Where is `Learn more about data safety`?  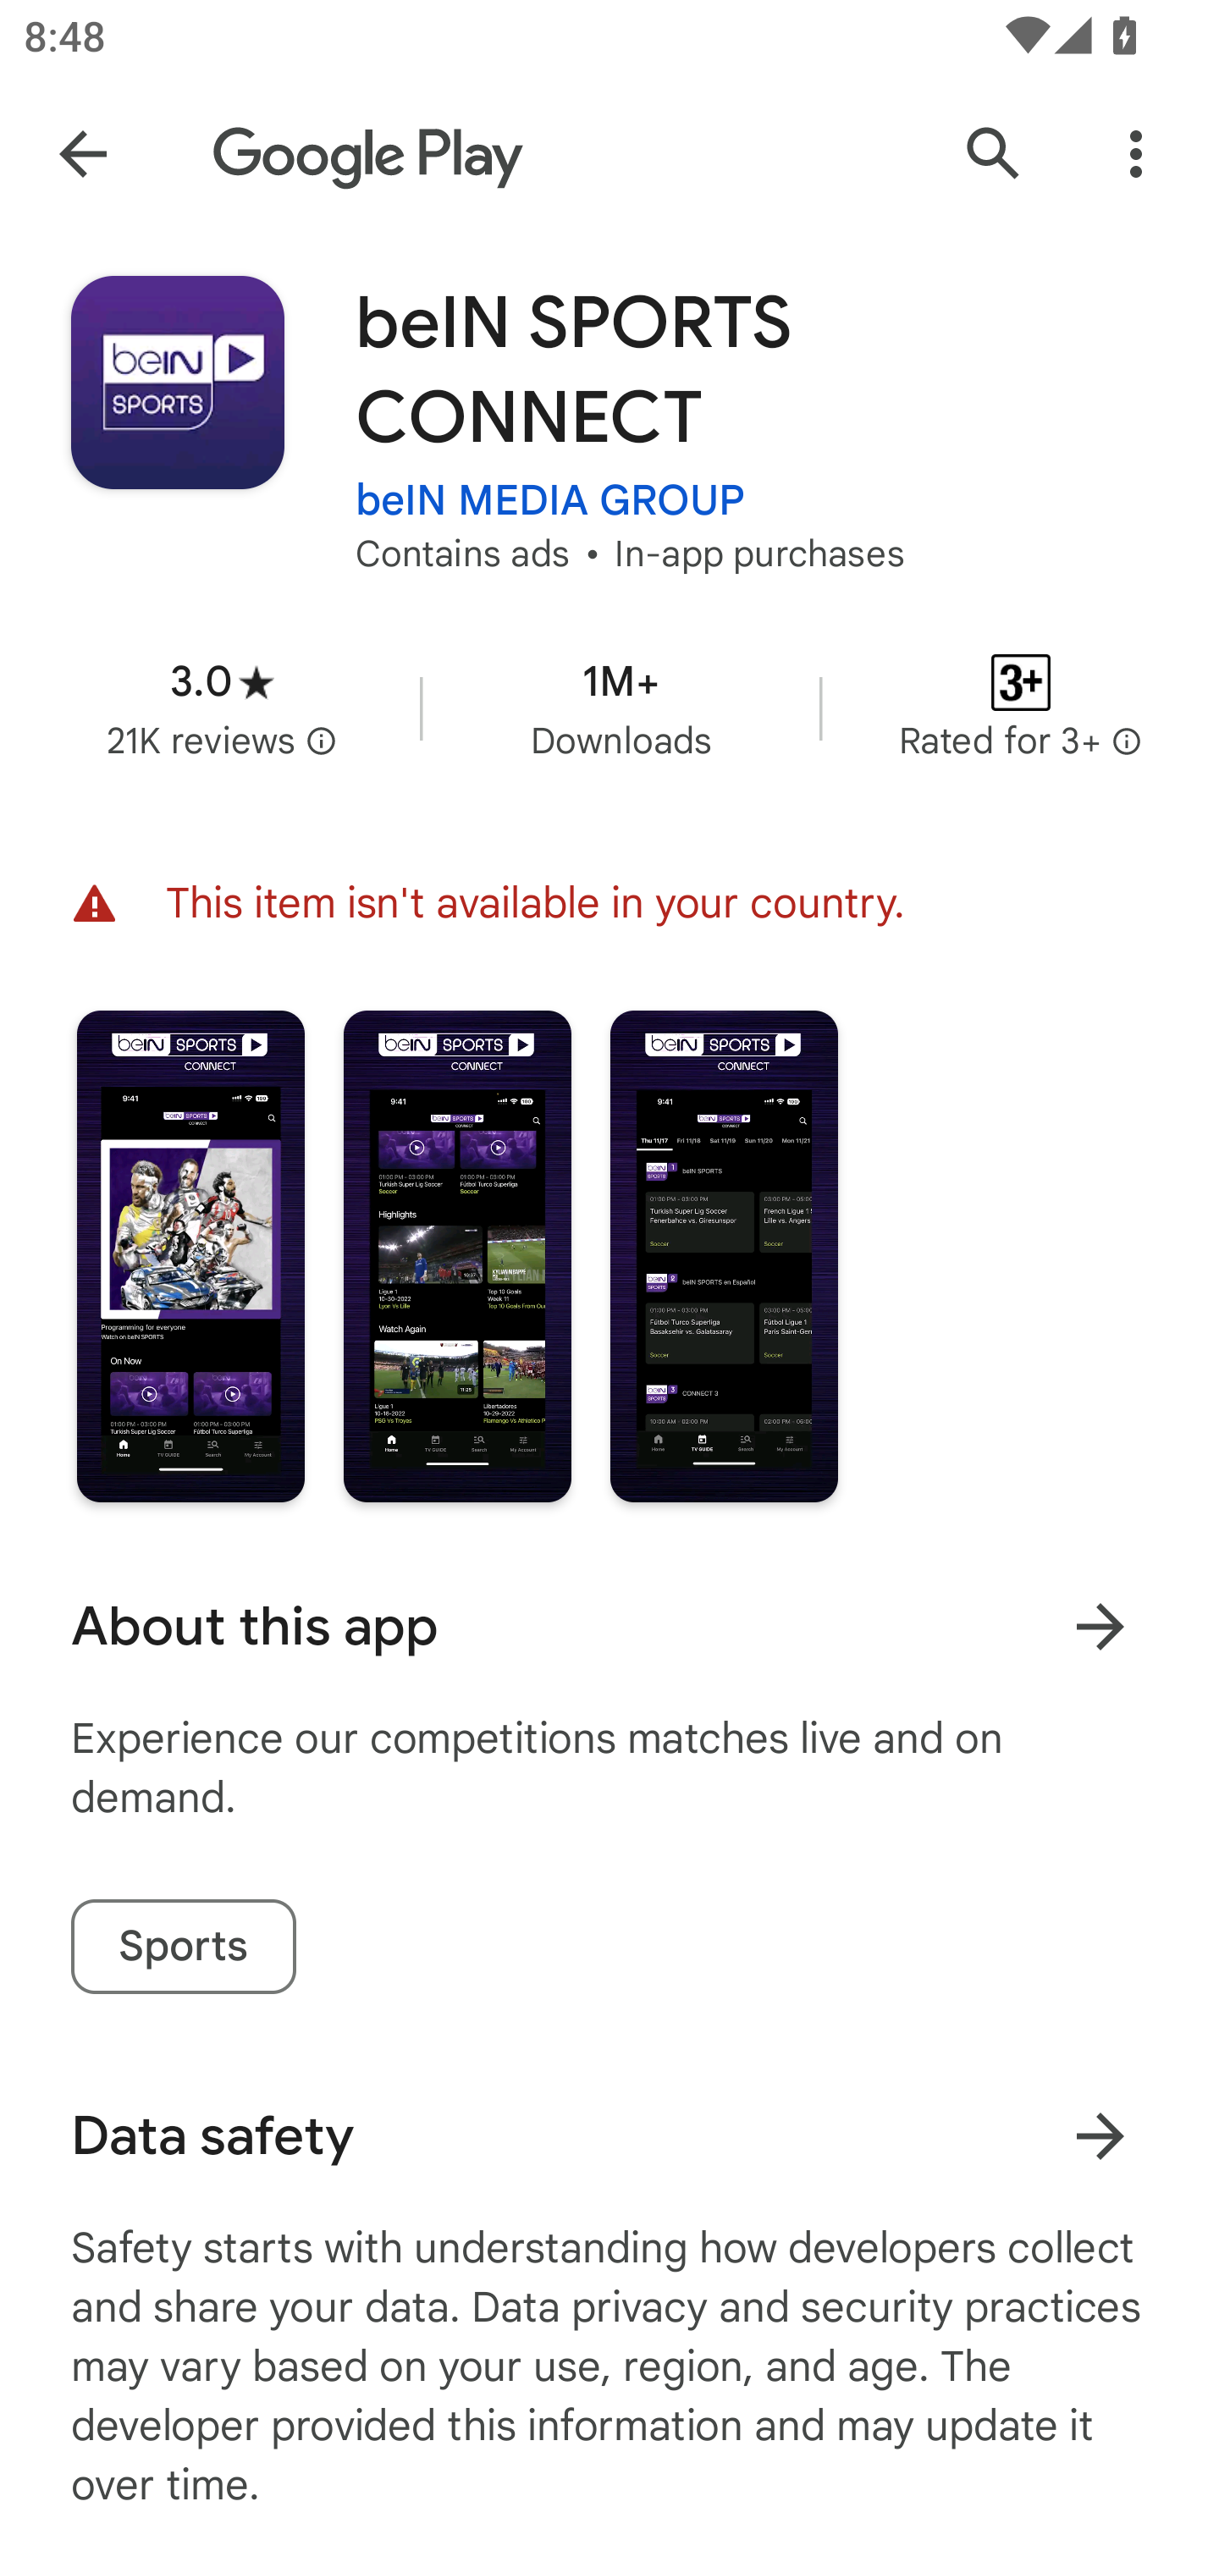
Learn more about data safety is located at coordinates (1100, 2136).